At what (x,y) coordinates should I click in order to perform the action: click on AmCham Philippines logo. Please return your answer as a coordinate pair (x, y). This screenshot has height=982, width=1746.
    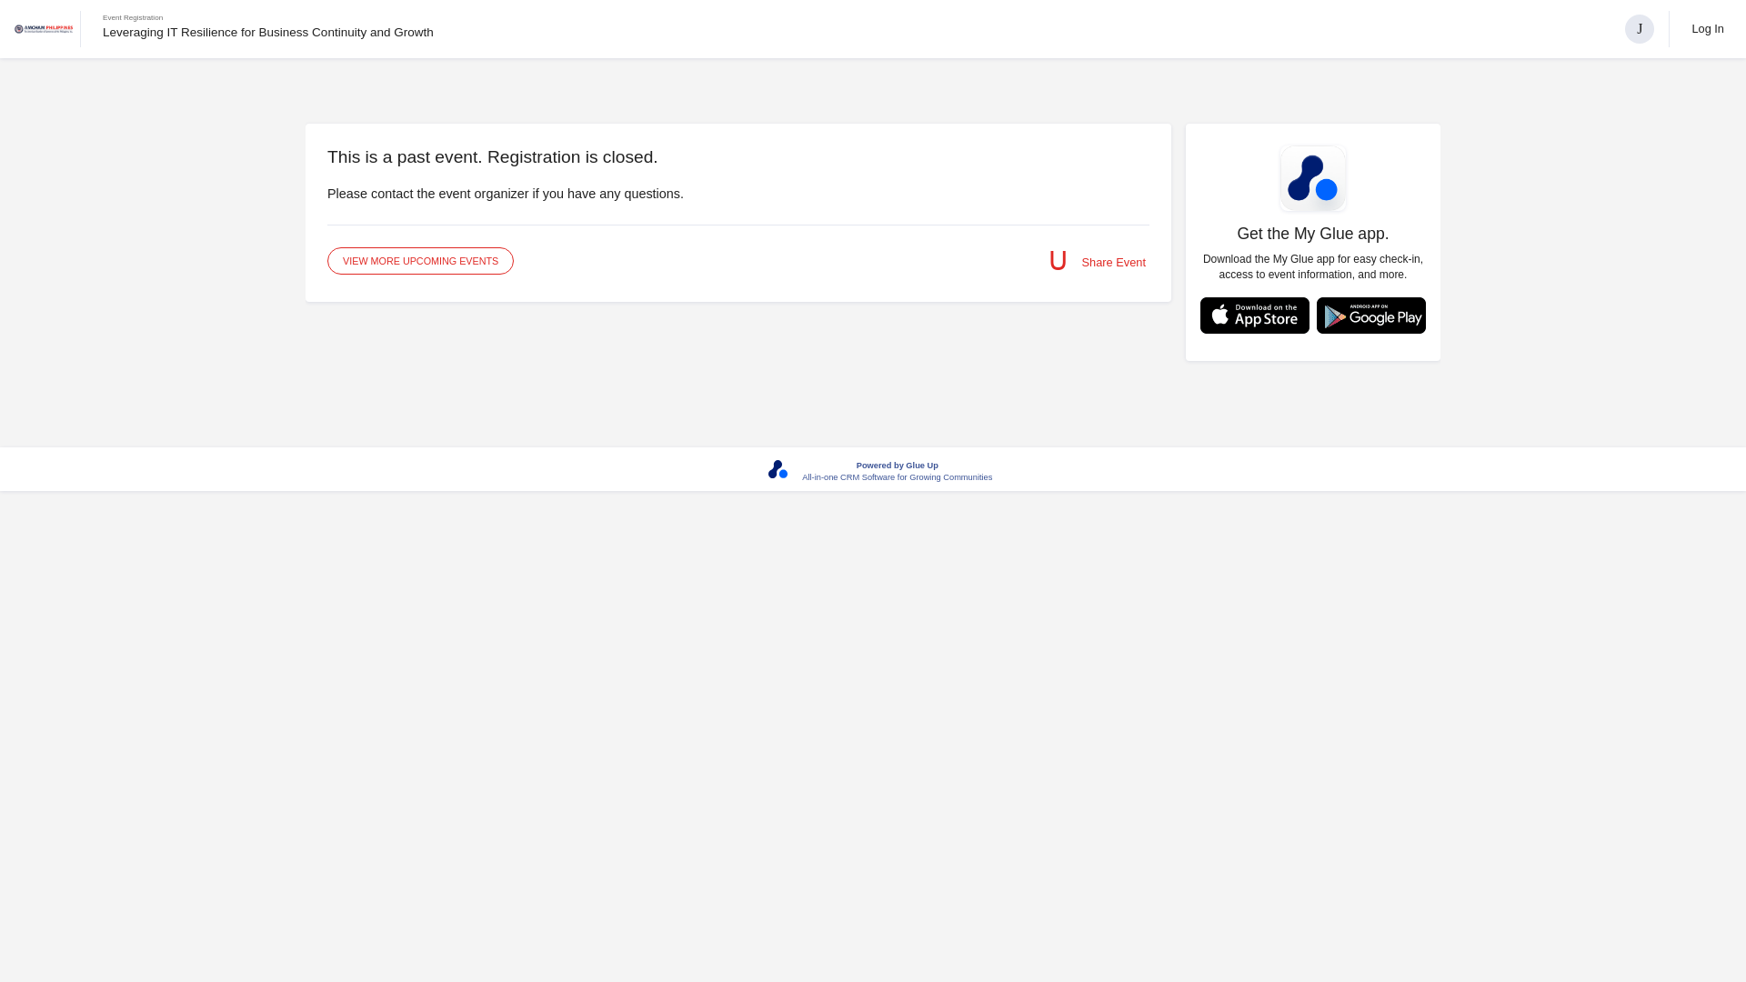
    Looking at the image, I should click on (44, 28).